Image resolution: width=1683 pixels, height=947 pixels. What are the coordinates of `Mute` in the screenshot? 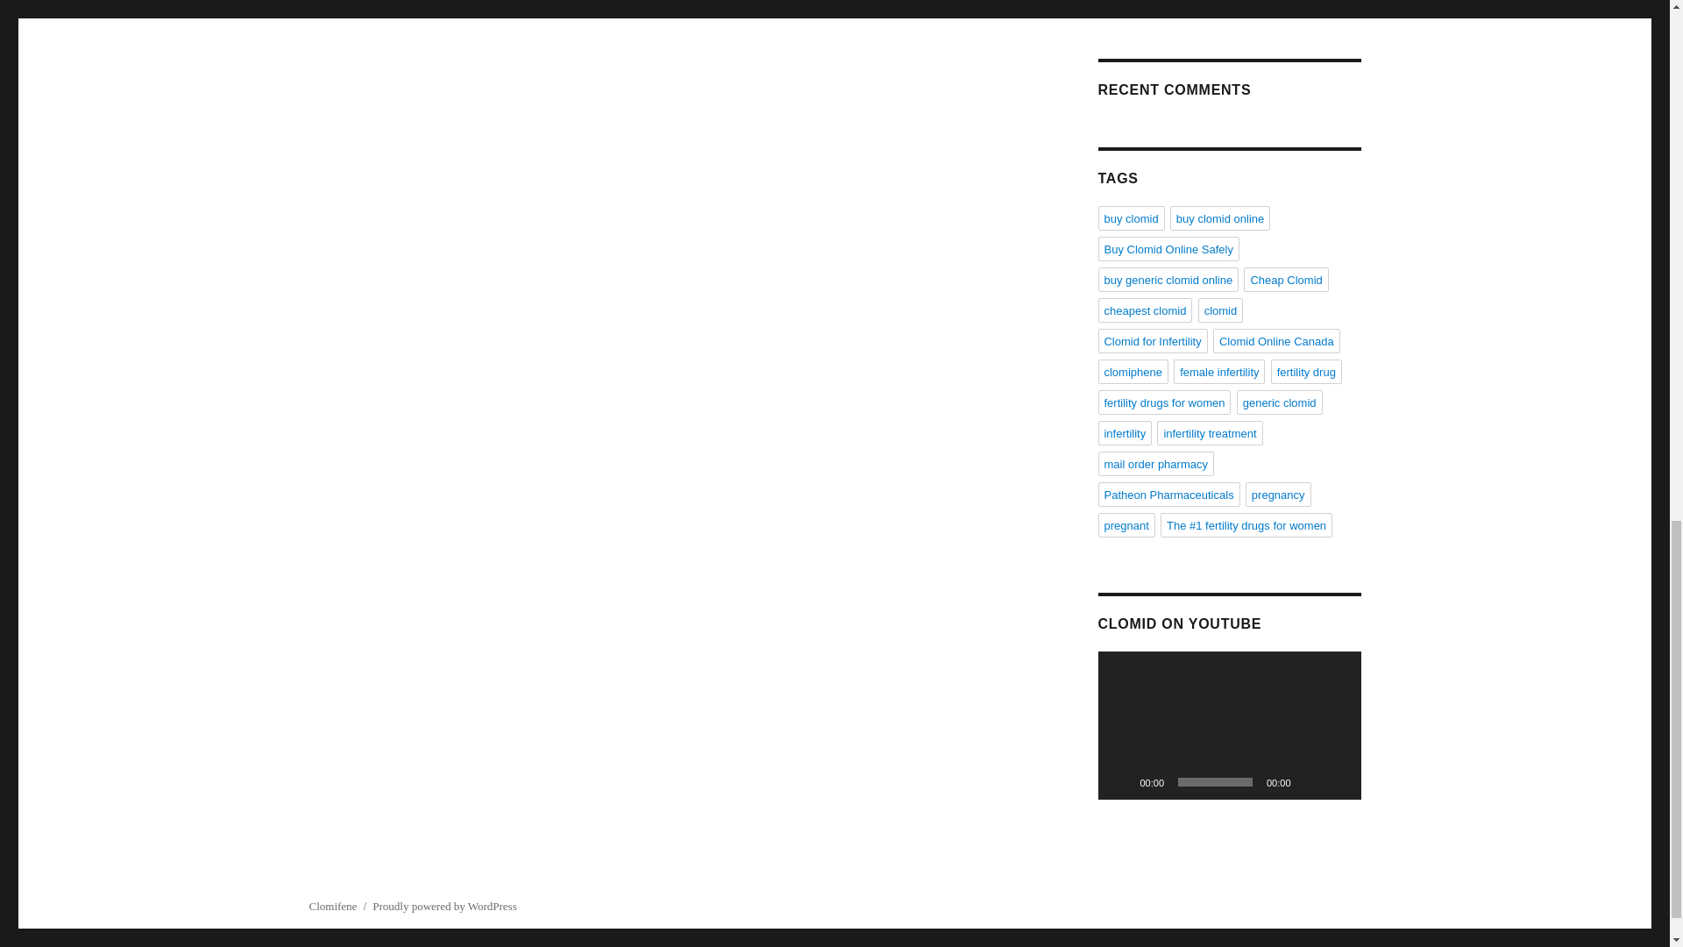 It's located at (1310, 782).